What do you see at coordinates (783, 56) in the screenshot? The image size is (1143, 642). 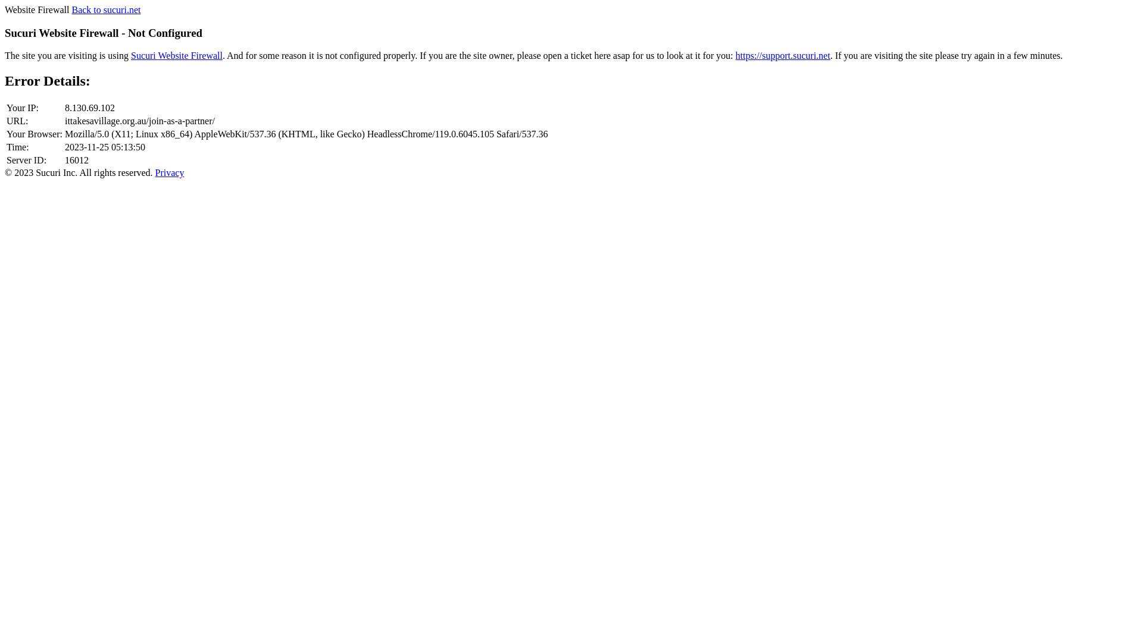 I see `https://support.sucuri.net` at bounding box center [783, 56].